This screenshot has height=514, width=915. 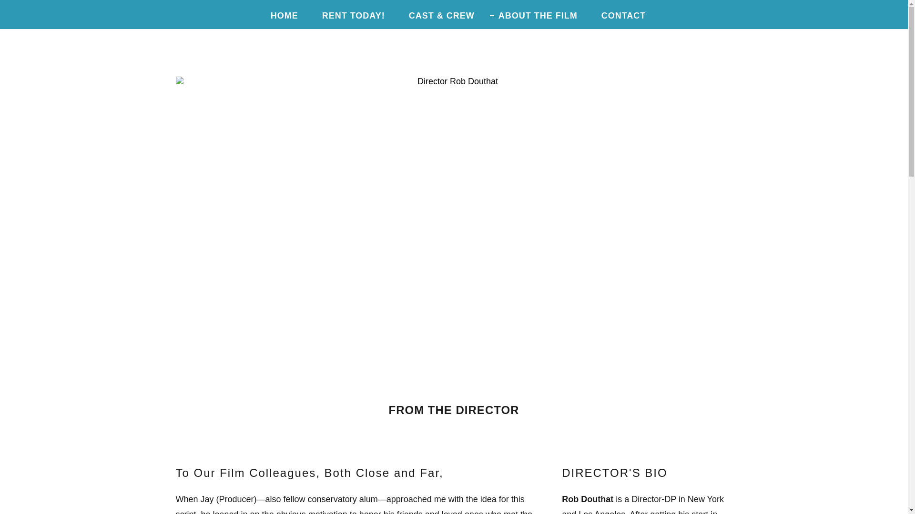 What do you see at coordinates (349, 15) in the screenshot?
I see `RENT TODAY!` at bounding box center [349, 15].